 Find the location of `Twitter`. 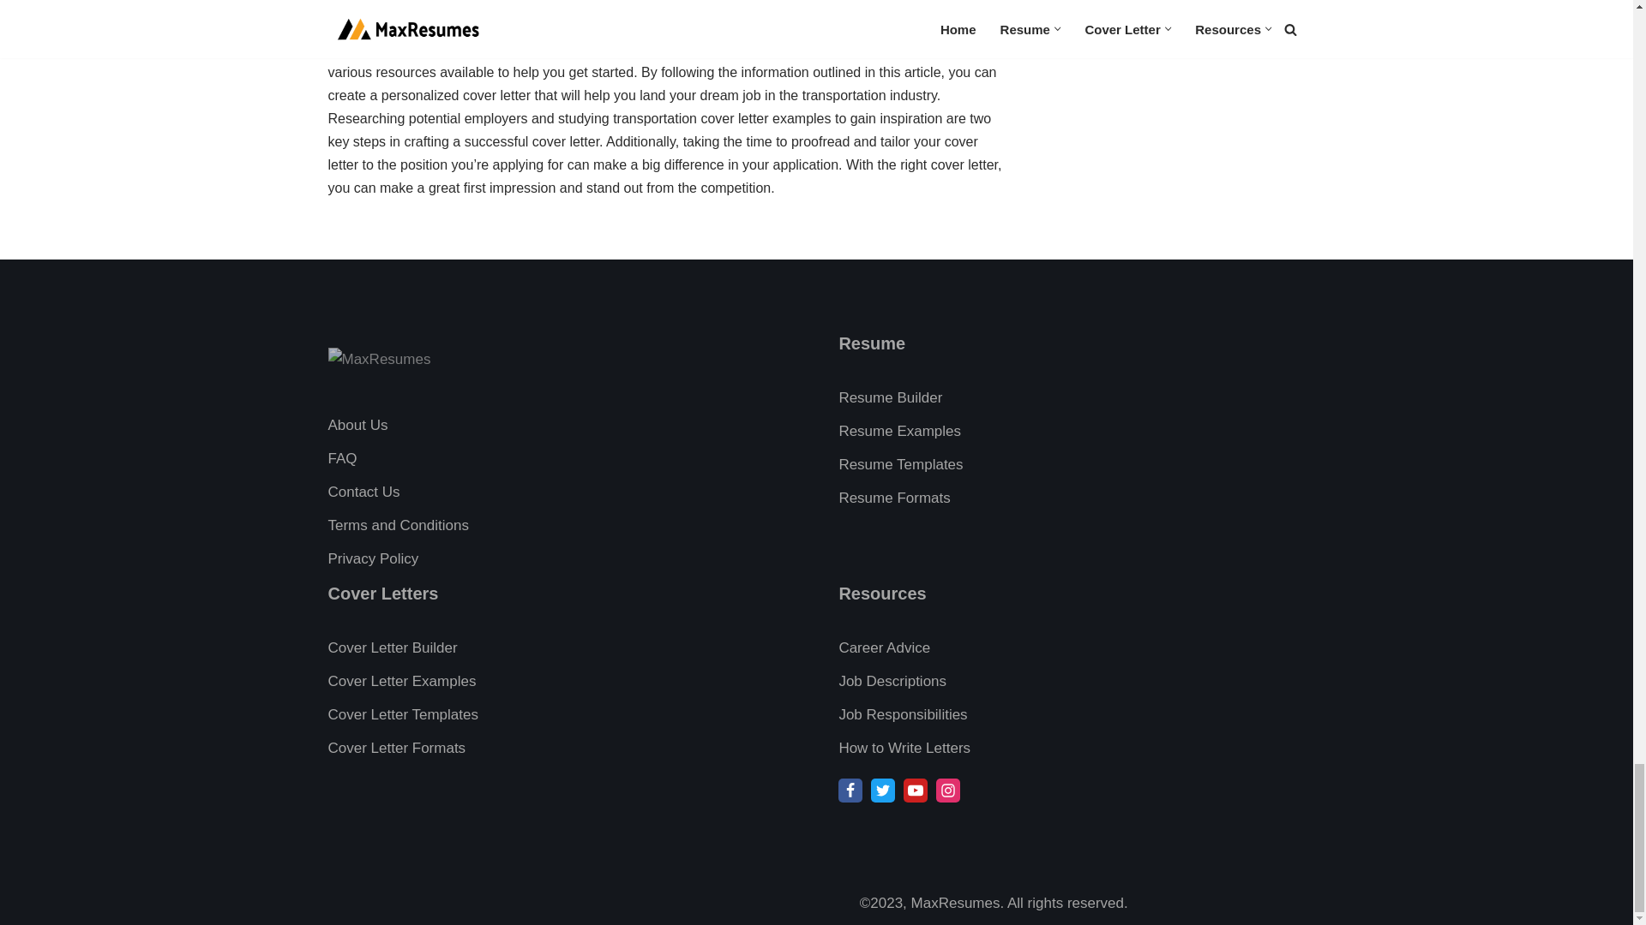

Twitter is located at coordinates (883, 791).